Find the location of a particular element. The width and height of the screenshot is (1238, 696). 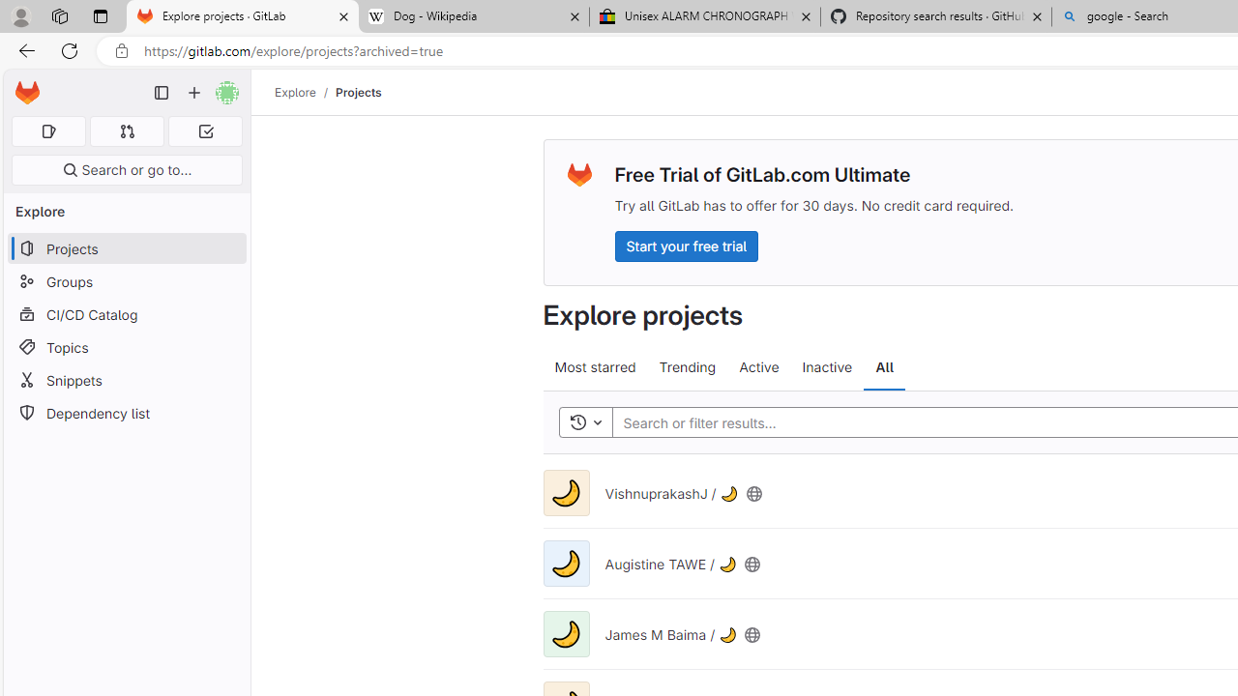

Explore is located at coordinates (295, 92).